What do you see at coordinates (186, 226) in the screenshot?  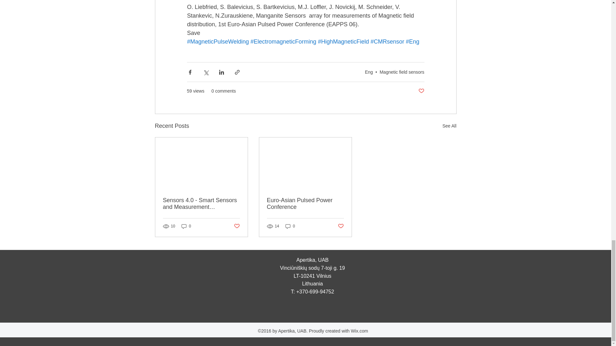 I see `0` at bounding box center [186, 226].